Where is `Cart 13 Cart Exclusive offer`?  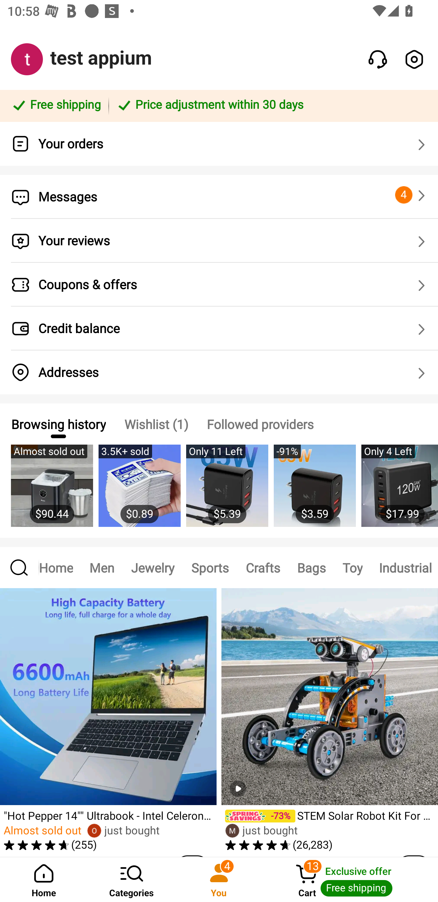
Cart 13 Cart Exclusive offer is located at coordinates (350, 879).